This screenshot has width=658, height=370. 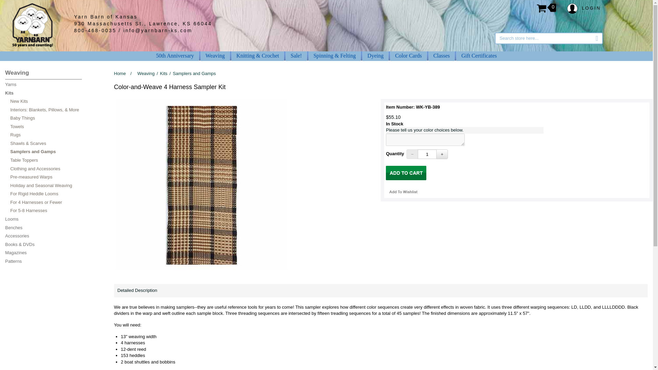 I want to click on Weaving, so click(x=215, y=56).